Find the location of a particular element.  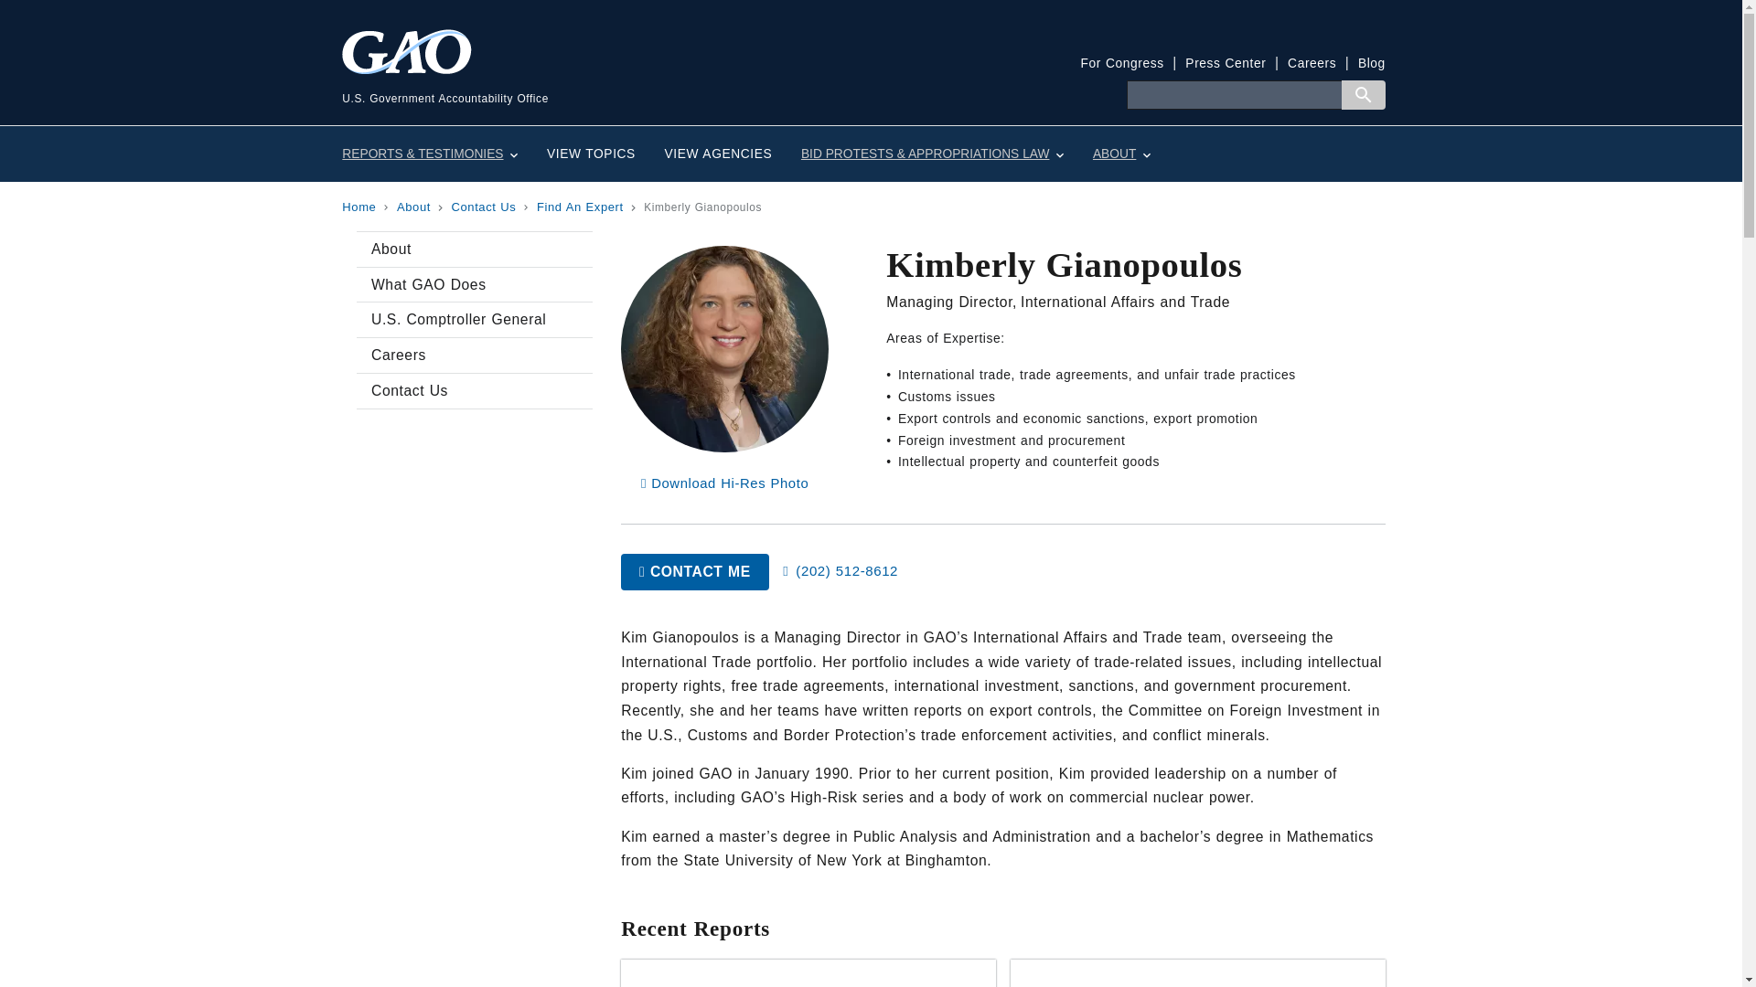

ABOUT is located at coordinates (1121, 154).